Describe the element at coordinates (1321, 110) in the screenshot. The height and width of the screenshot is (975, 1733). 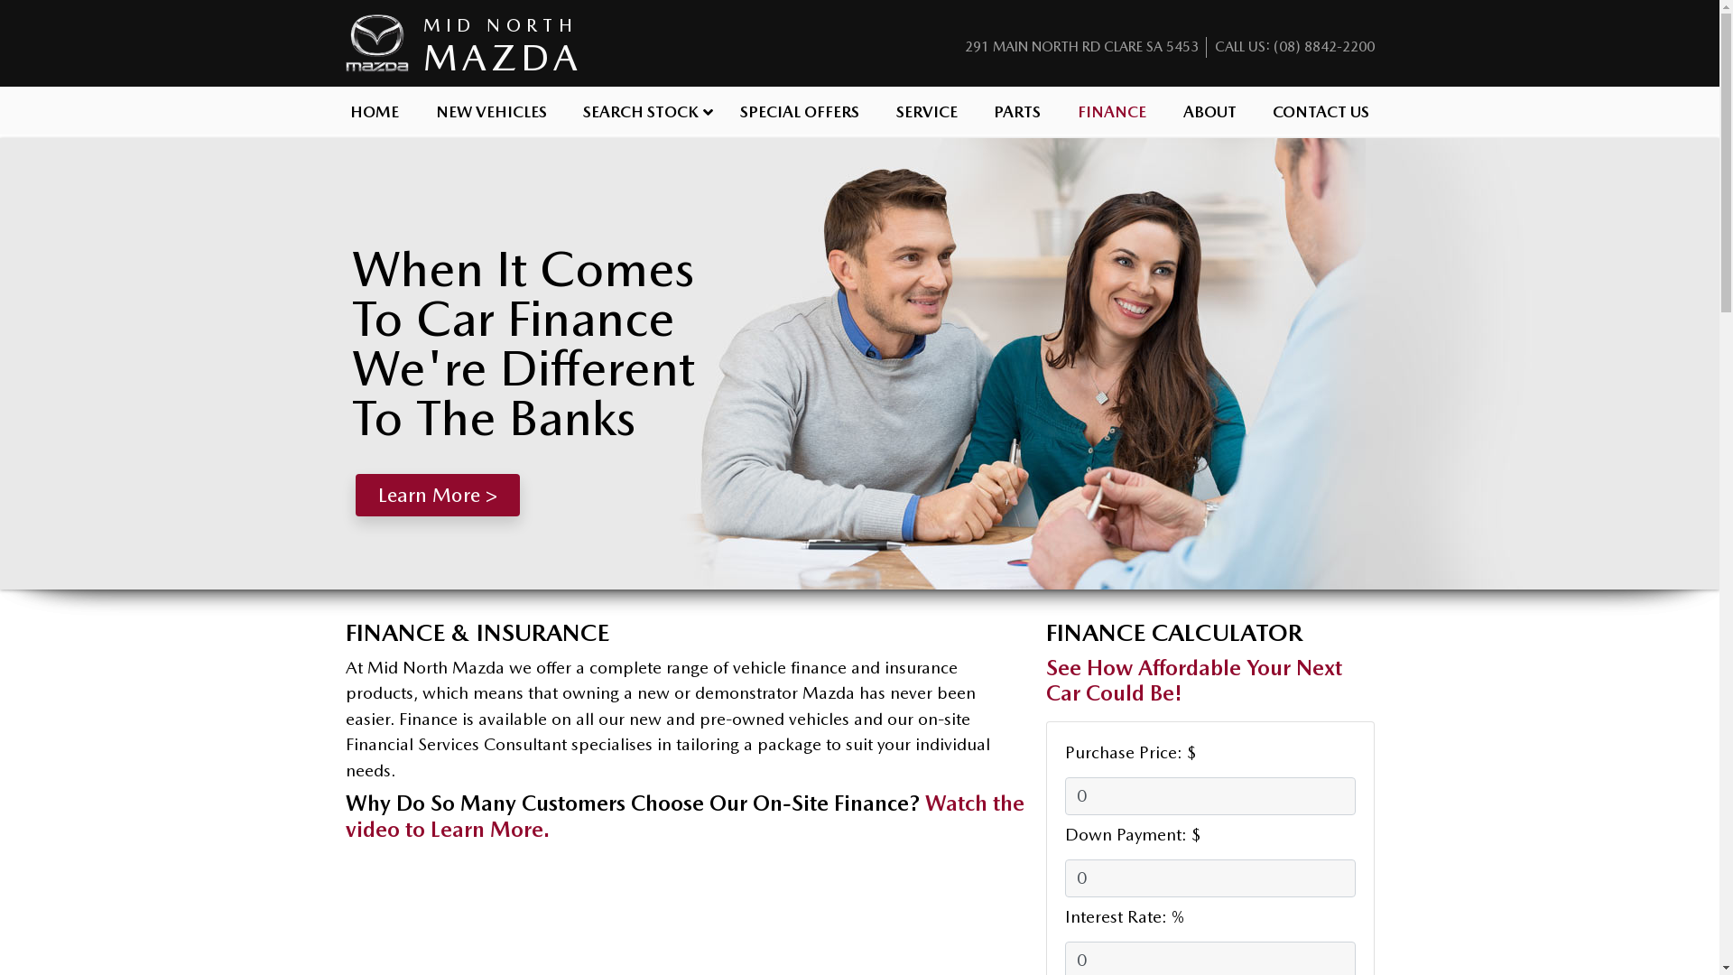
I see `CONTACT US` at that location.